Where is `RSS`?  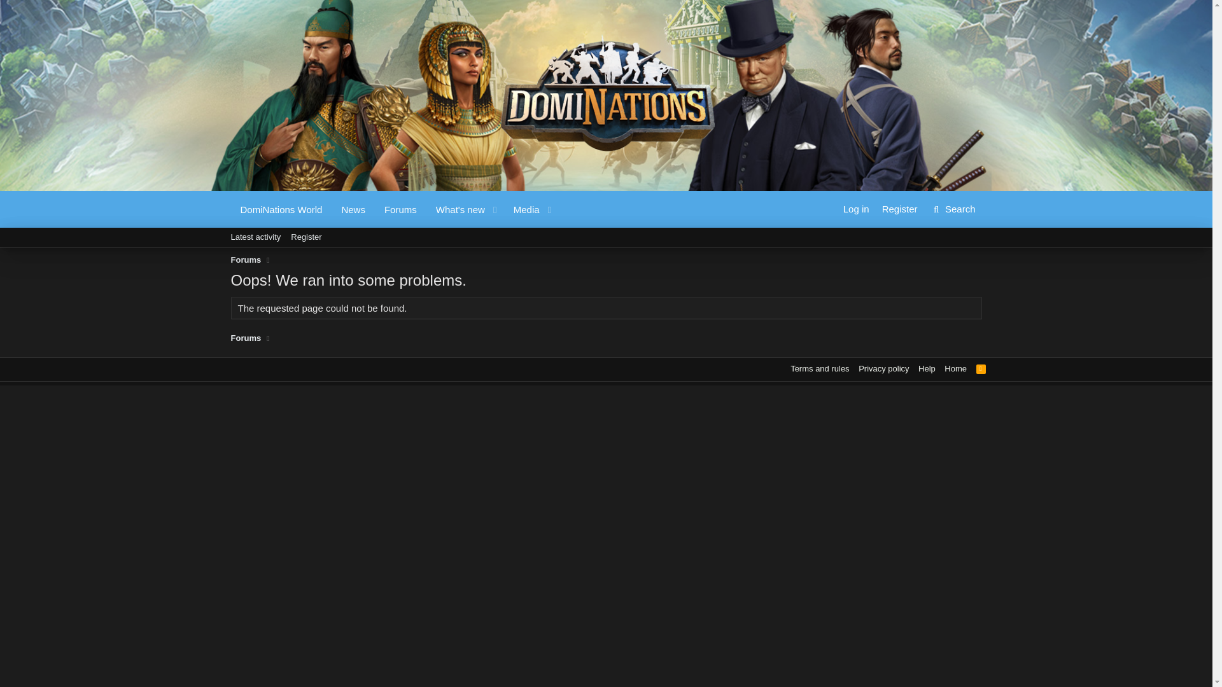
RSS is located at coordinates (305, 237).